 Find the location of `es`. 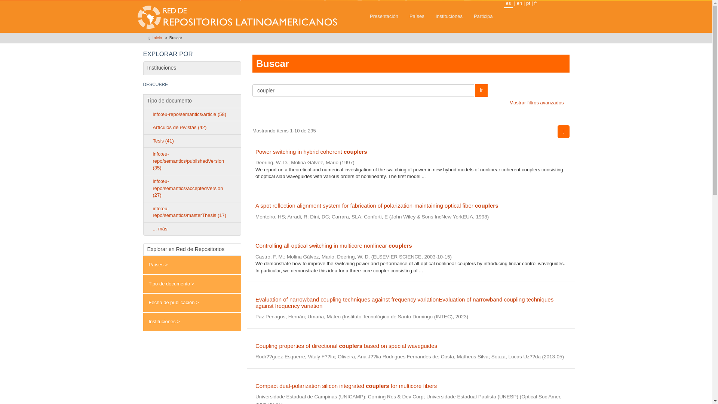

es is located at coordinates (509, 4).